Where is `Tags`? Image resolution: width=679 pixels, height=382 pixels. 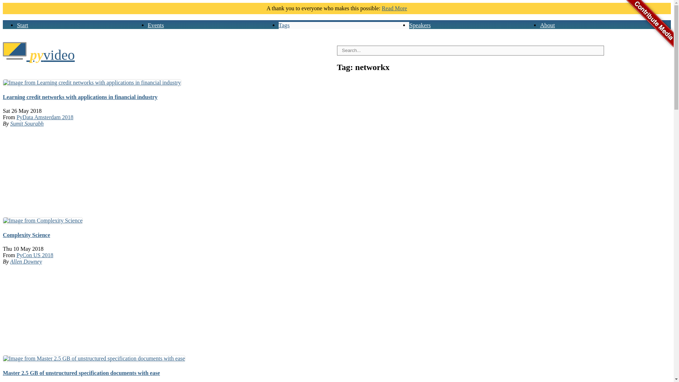 Tags is located at coordinates (284, 25).